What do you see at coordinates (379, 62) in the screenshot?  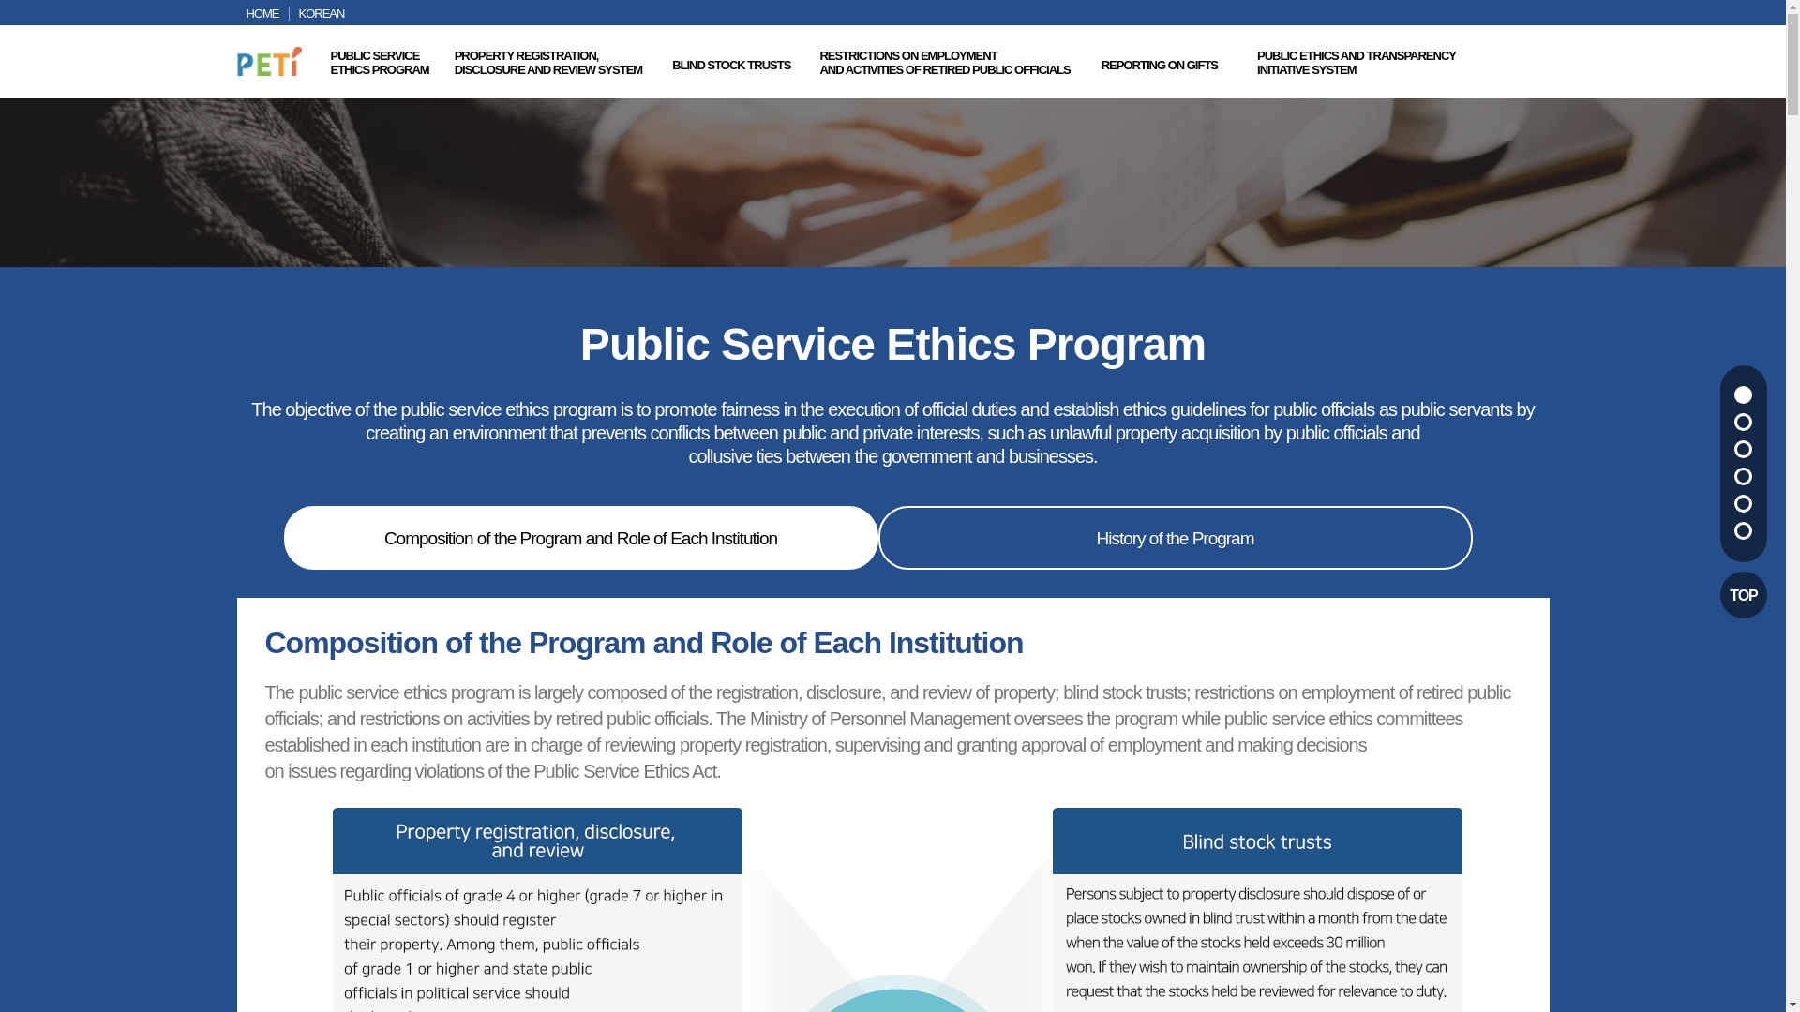 I see `TOP` at bounding box center [379, 62].